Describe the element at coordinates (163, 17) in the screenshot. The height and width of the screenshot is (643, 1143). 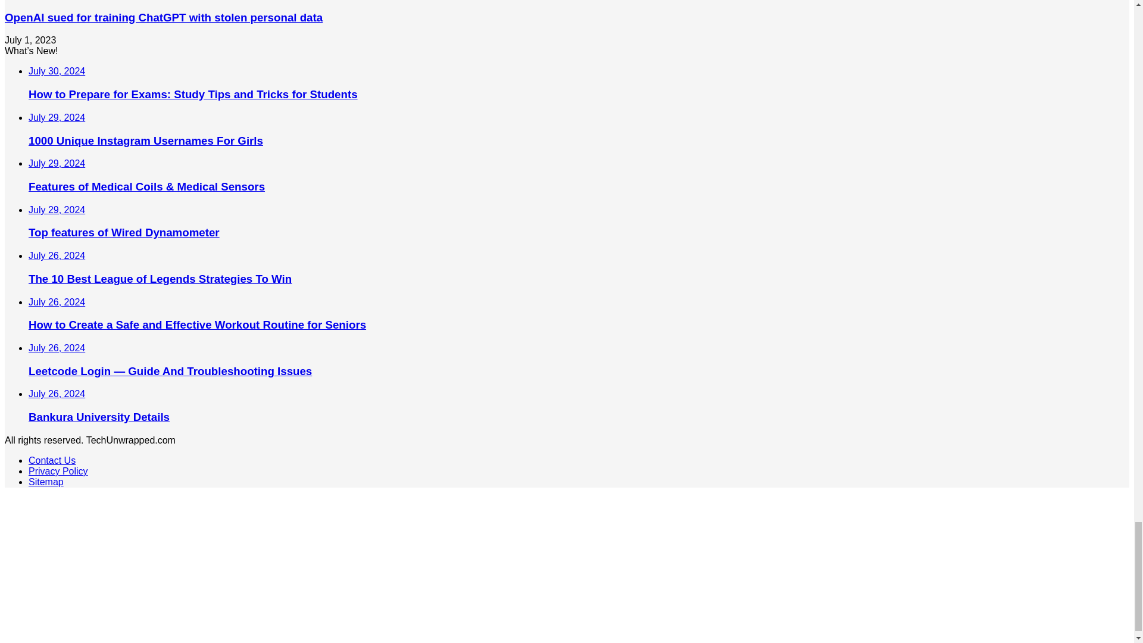
I see `OpenAI sued for training ChatGPT with stolen personal data` at that location.